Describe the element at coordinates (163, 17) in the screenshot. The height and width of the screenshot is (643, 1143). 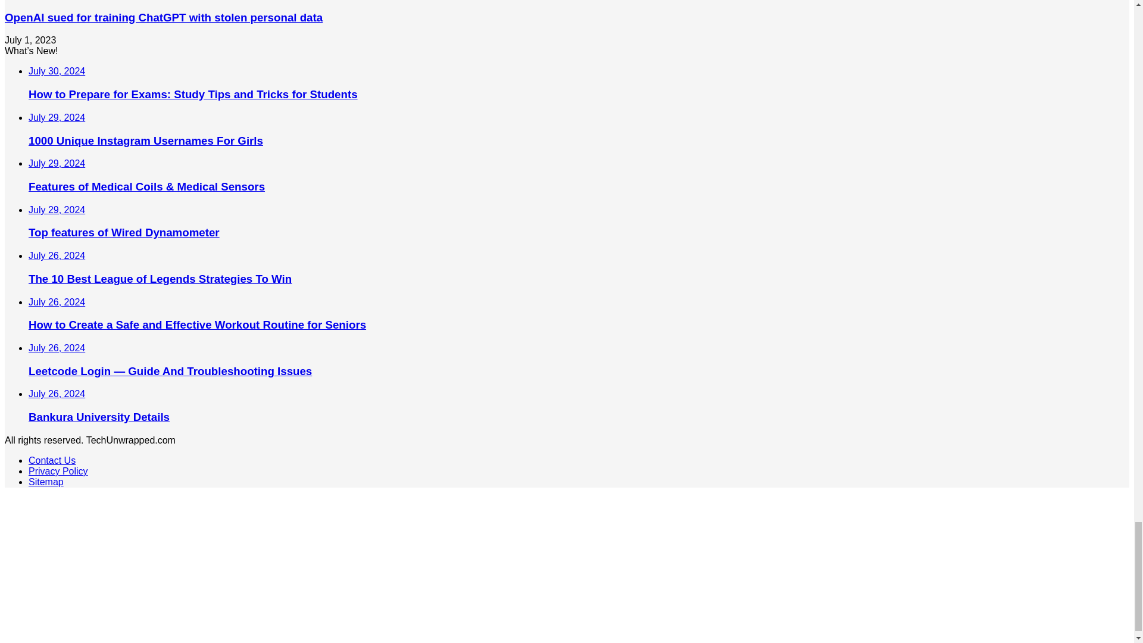
I see `OpenAI sued for training ChatGPT with stolen personal data` at that location.